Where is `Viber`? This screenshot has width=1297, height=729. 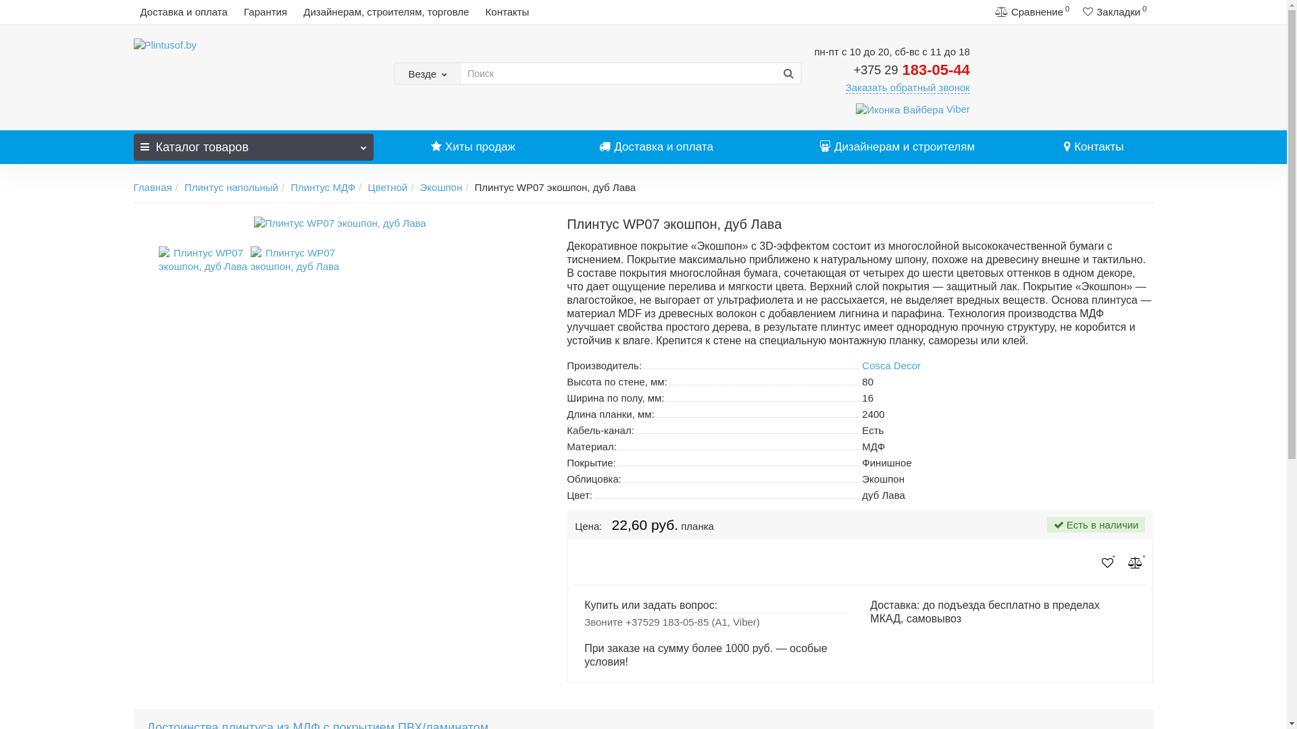
Viber is located at coordinates (913, 109).